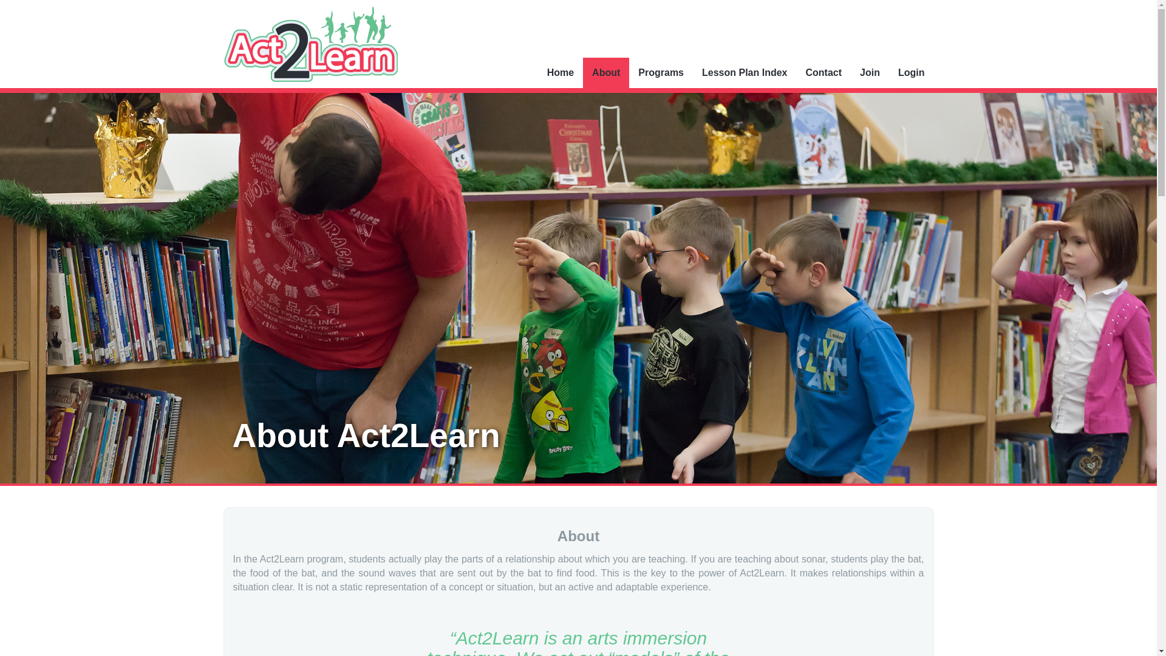 The width and height of the screenshot is (1166, 656). I want to click on Join, so click(870, 73).